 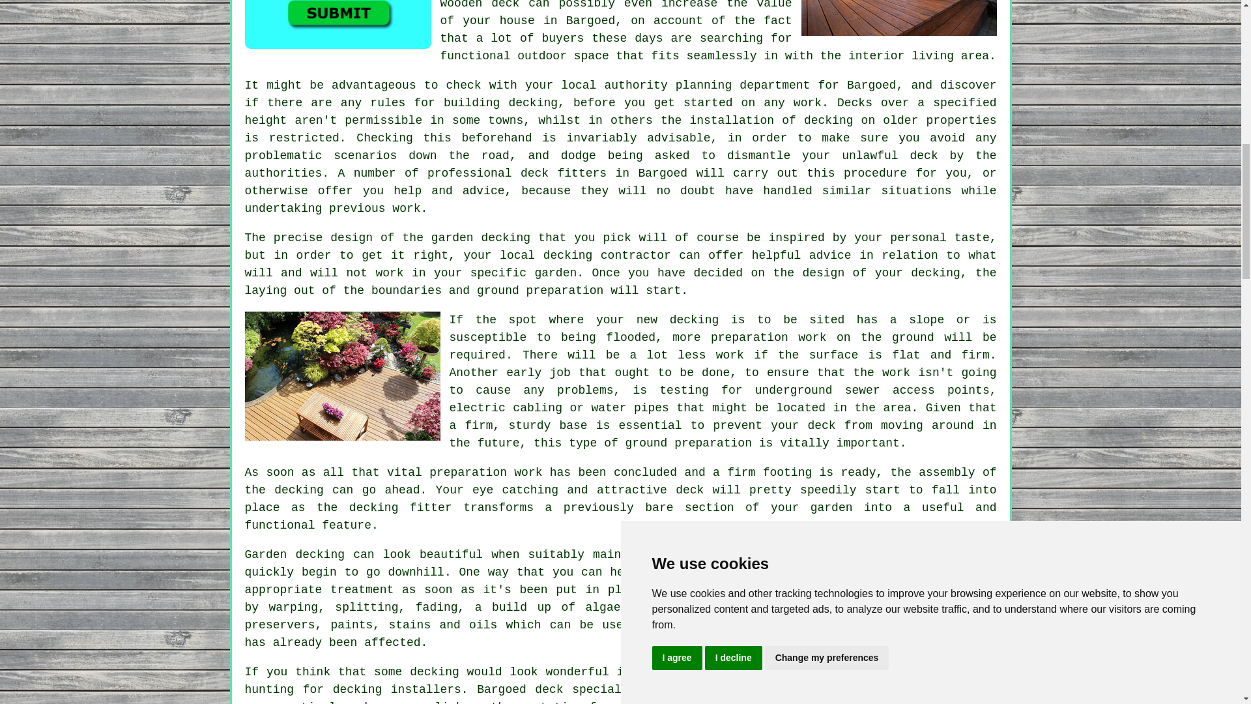 I want to click on Garden decking, so click(x=295, y=554).